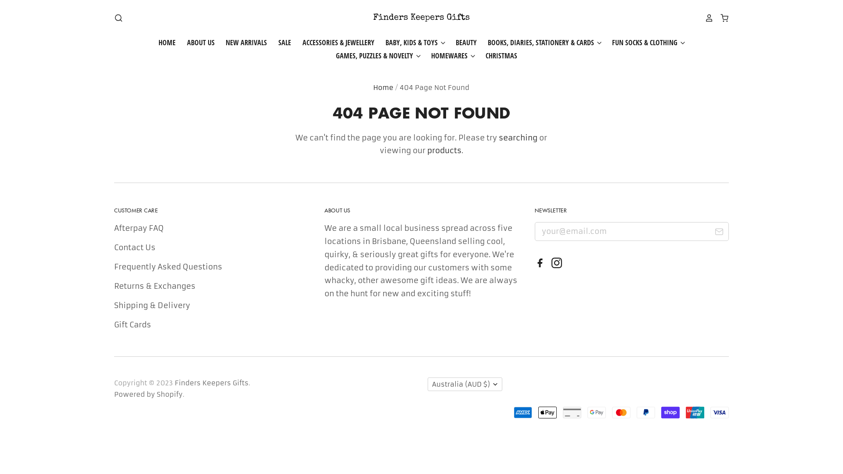 This screenshot has width=843, height=474. Describe the element at coordinates (518, 138) in the screenshot. I see `searching` at that location.